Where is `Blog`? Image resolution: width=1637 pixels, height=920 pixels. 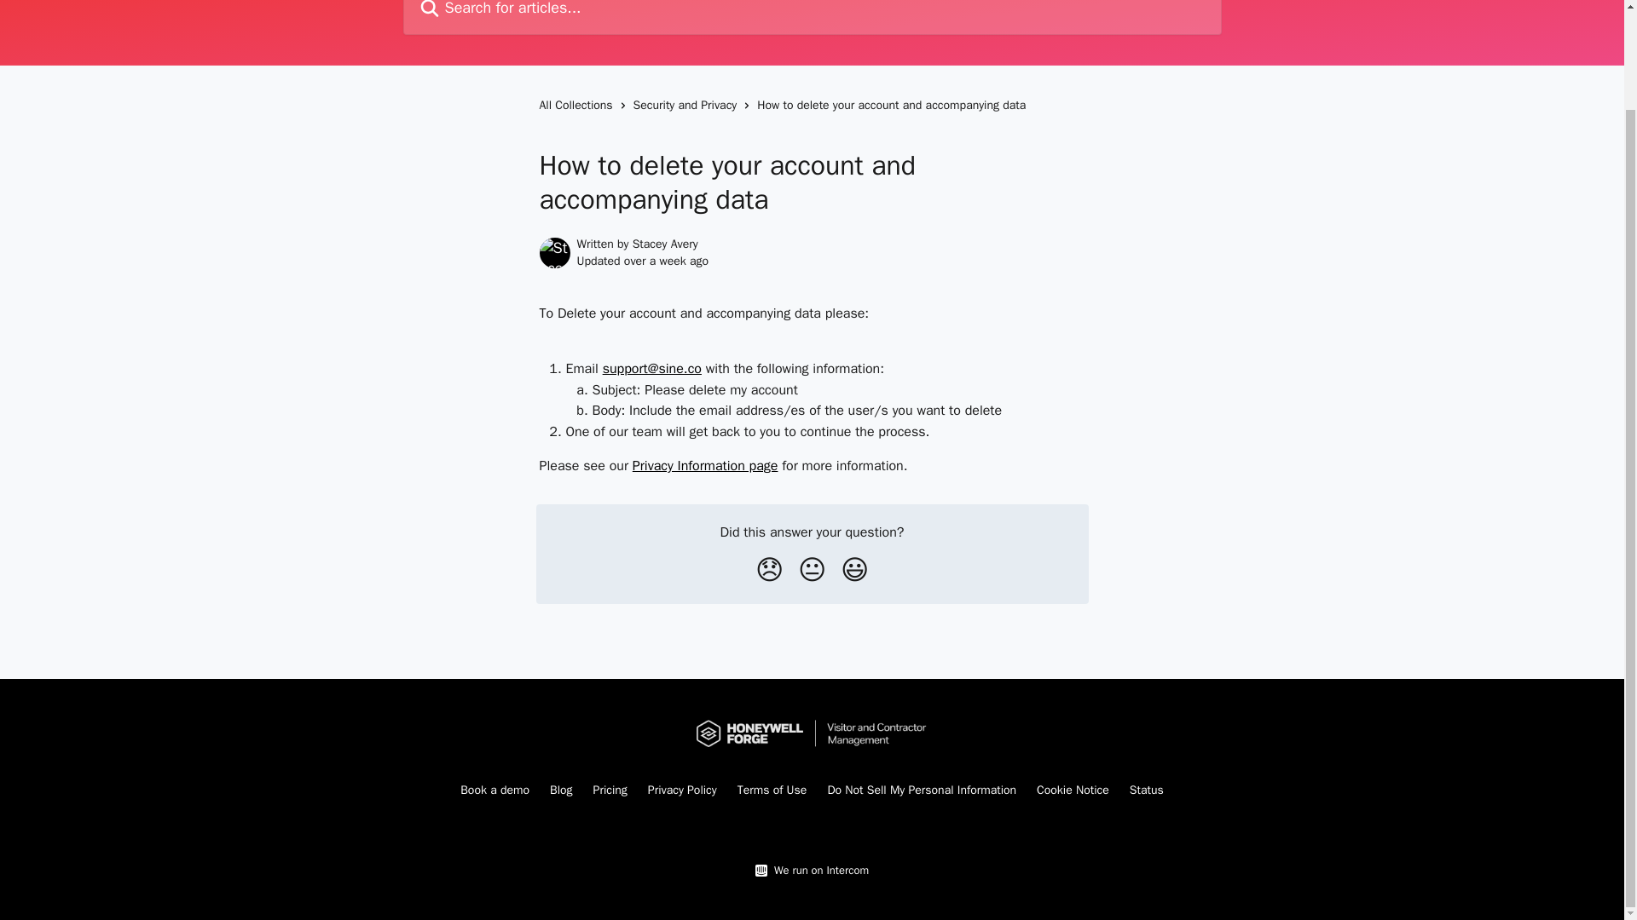 Blog is located at coordinates (561, 791).